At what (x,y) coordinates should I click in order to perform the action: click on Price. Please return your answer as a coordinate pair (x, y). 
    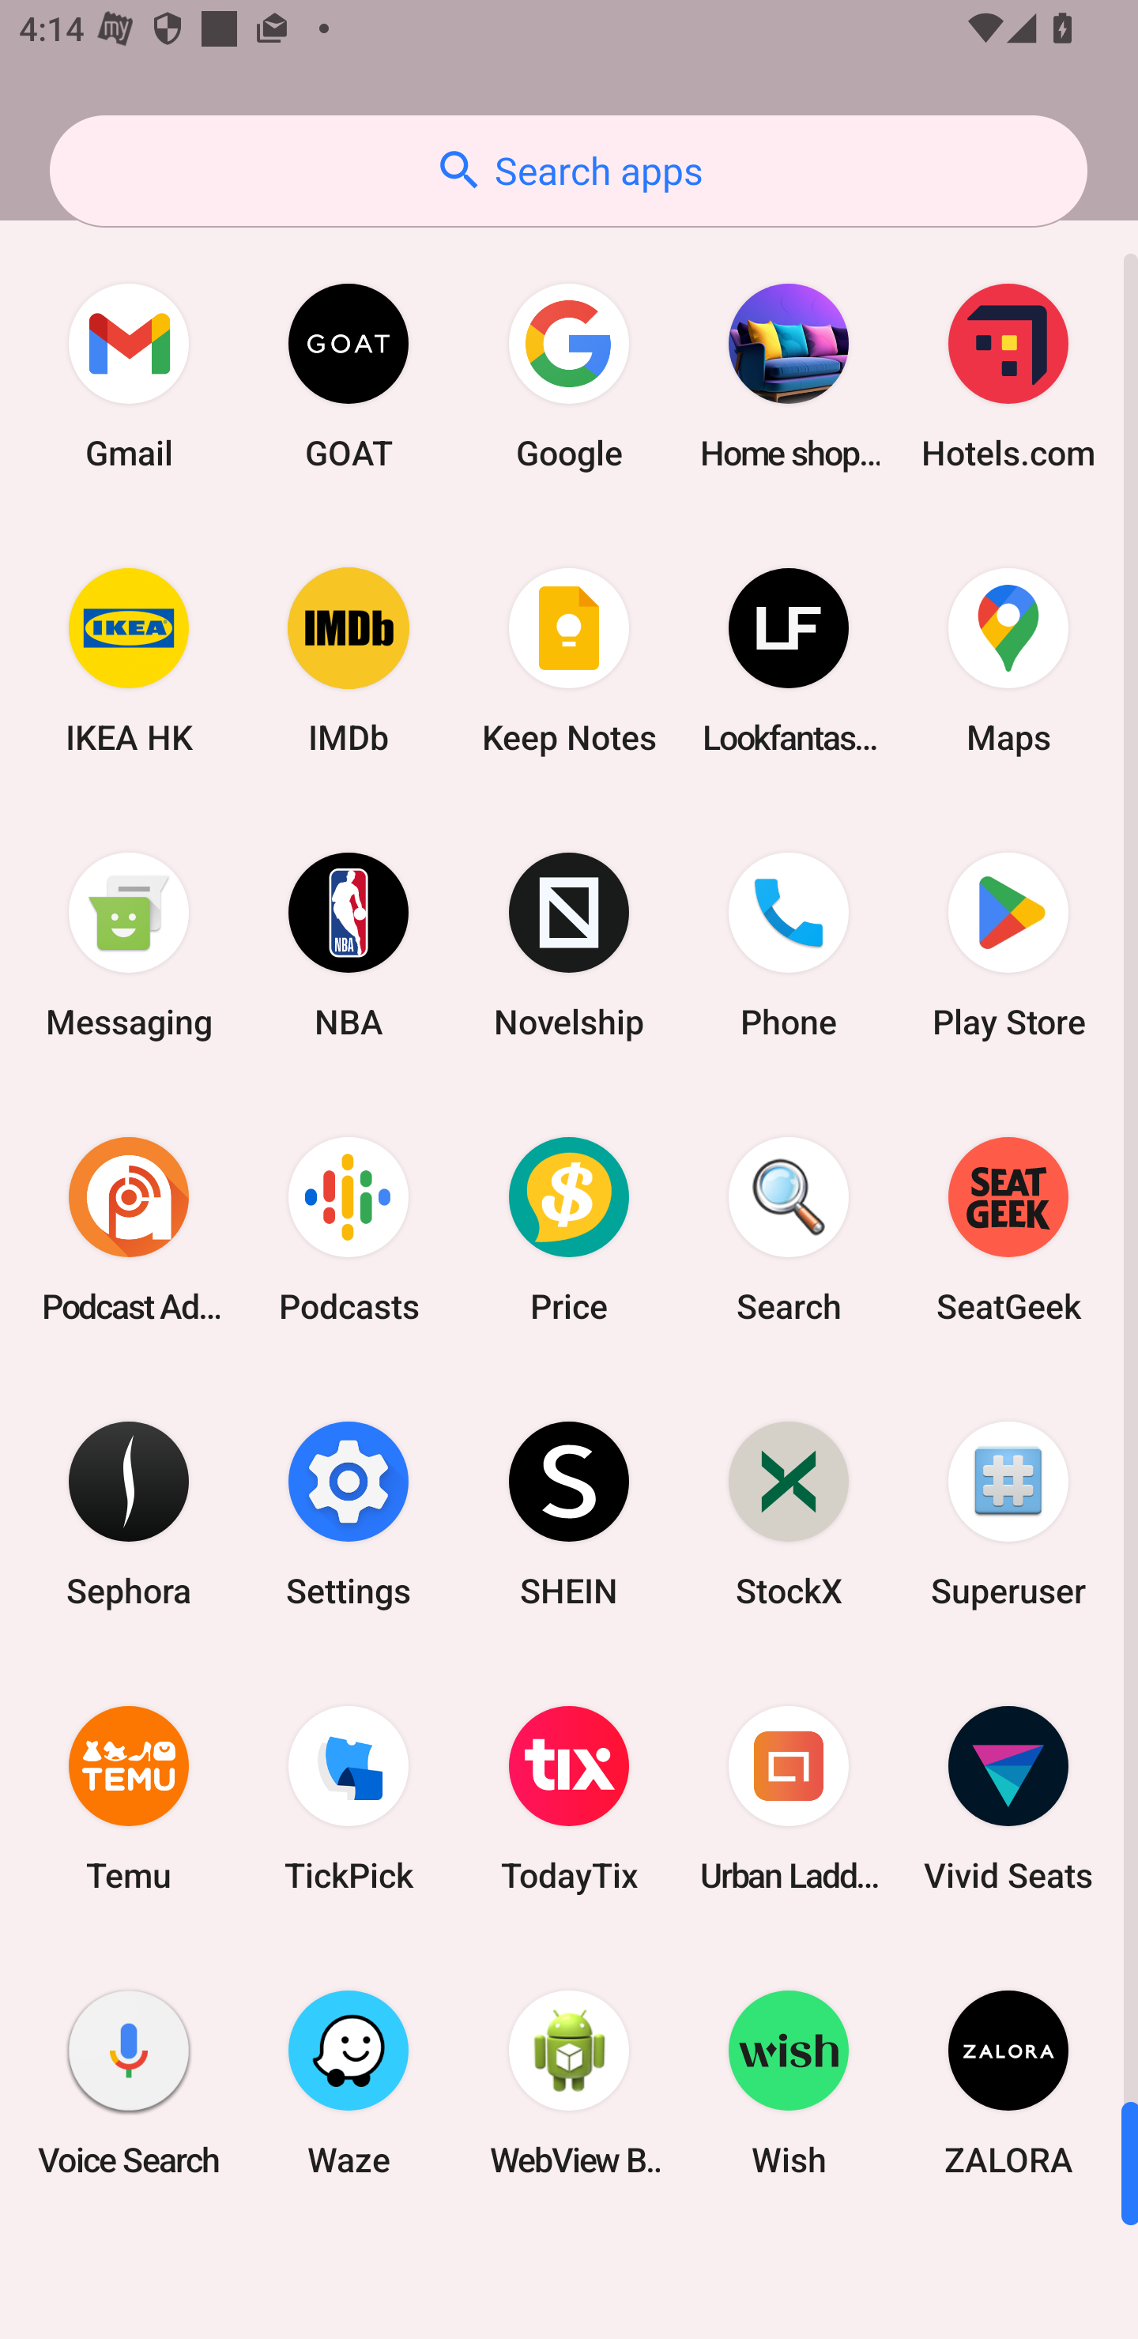
    Looking at the image, I should click on (569, 1229).